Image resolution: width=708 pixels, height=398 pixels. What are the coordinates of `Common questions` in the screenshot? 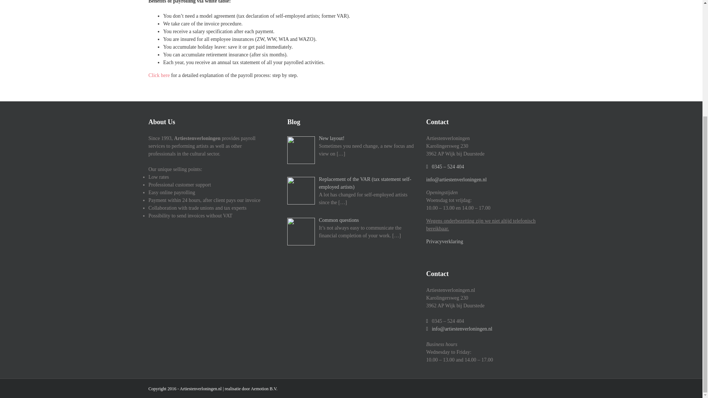 It's located at (351, 220).